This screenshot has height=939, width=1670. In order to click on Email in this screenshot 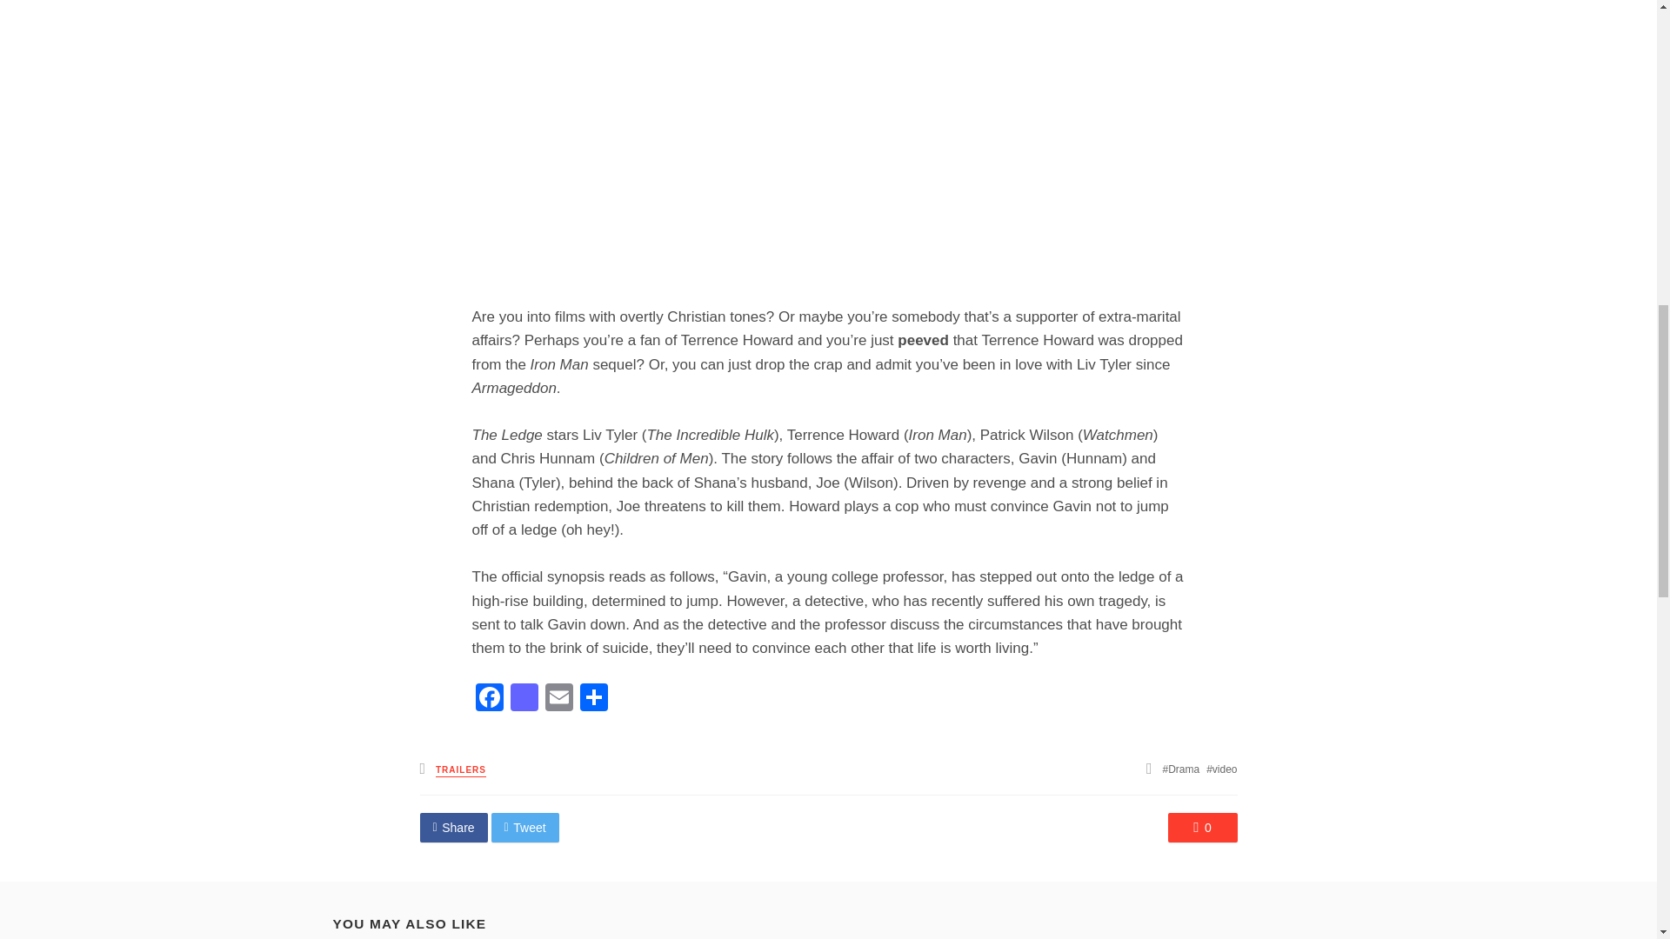, I will do `click(558, 699)`.